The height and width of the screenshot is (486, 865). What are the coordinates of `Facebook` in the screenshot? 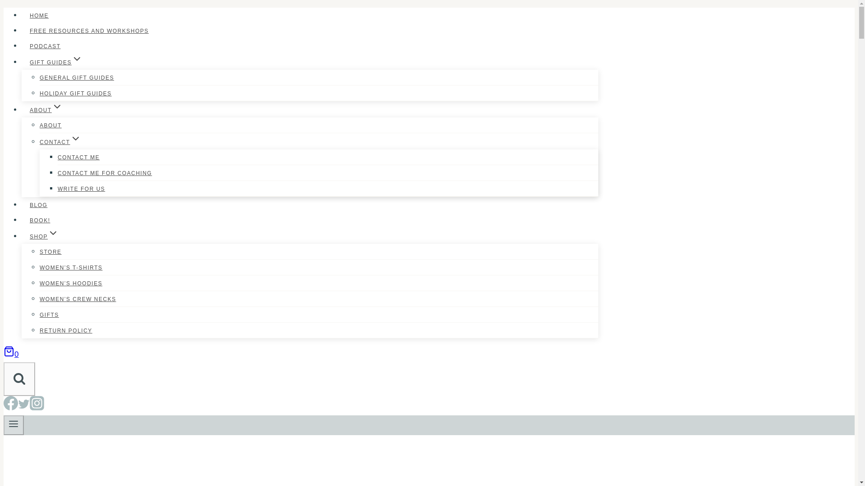 It's located at (11, 408).